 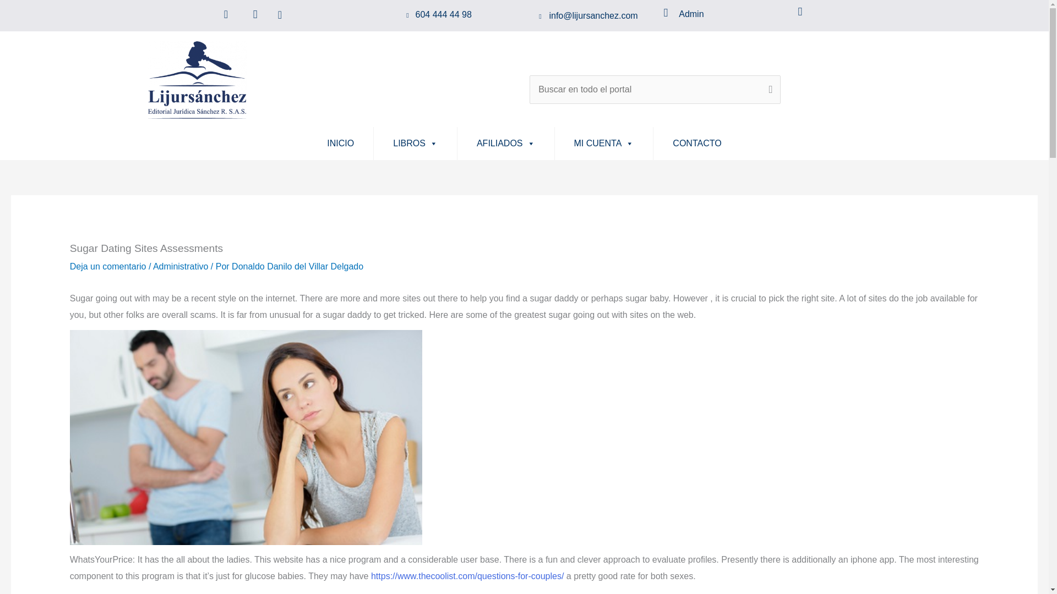 What do you see at coordinates (604, 143) in the screenshot?
I see `MI CUENTA` at bounding box center [604, 143].